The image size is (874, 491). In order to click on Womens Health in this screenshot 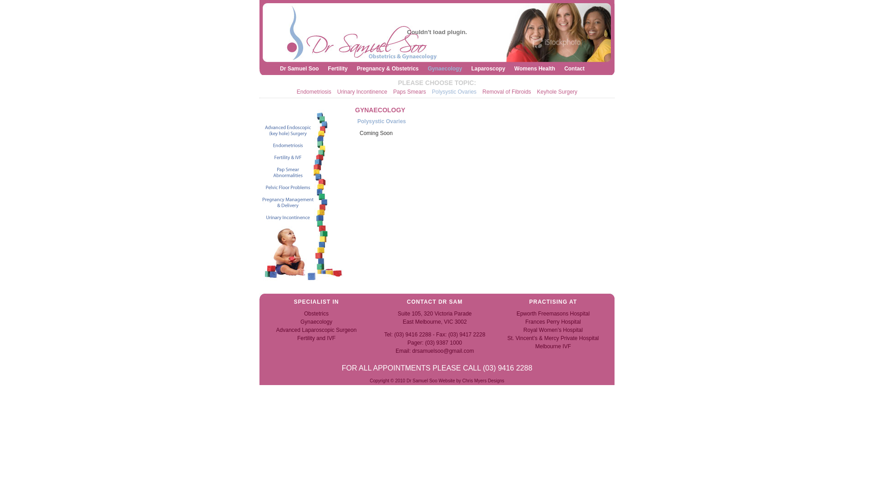, I will do `click(535, 69)`.